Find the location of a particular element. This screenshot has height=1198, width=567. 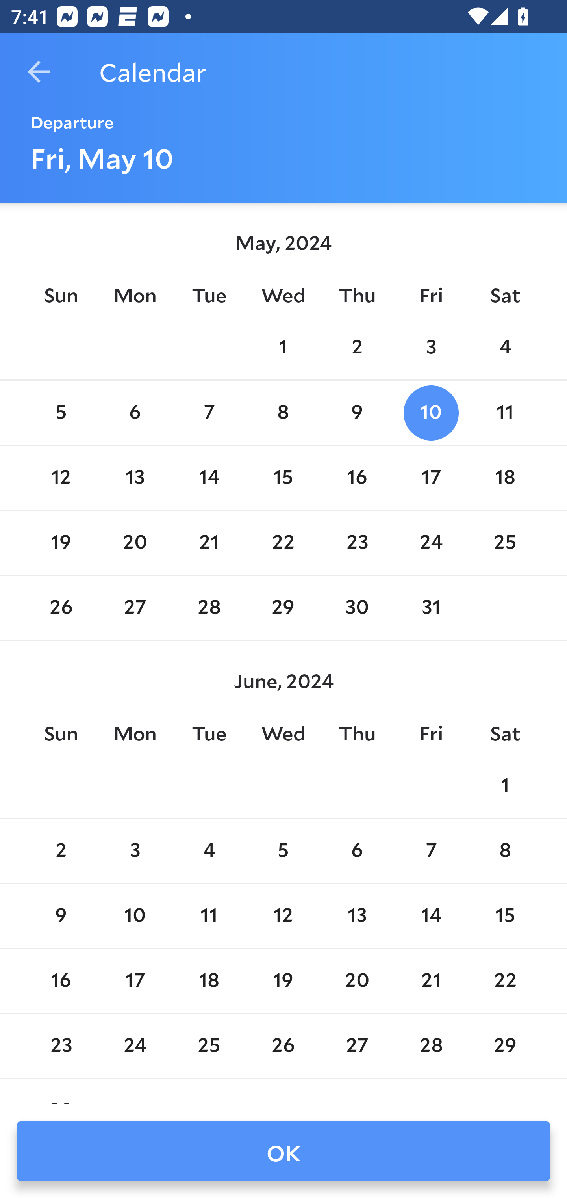

26 is located at coordinates (61, 608).